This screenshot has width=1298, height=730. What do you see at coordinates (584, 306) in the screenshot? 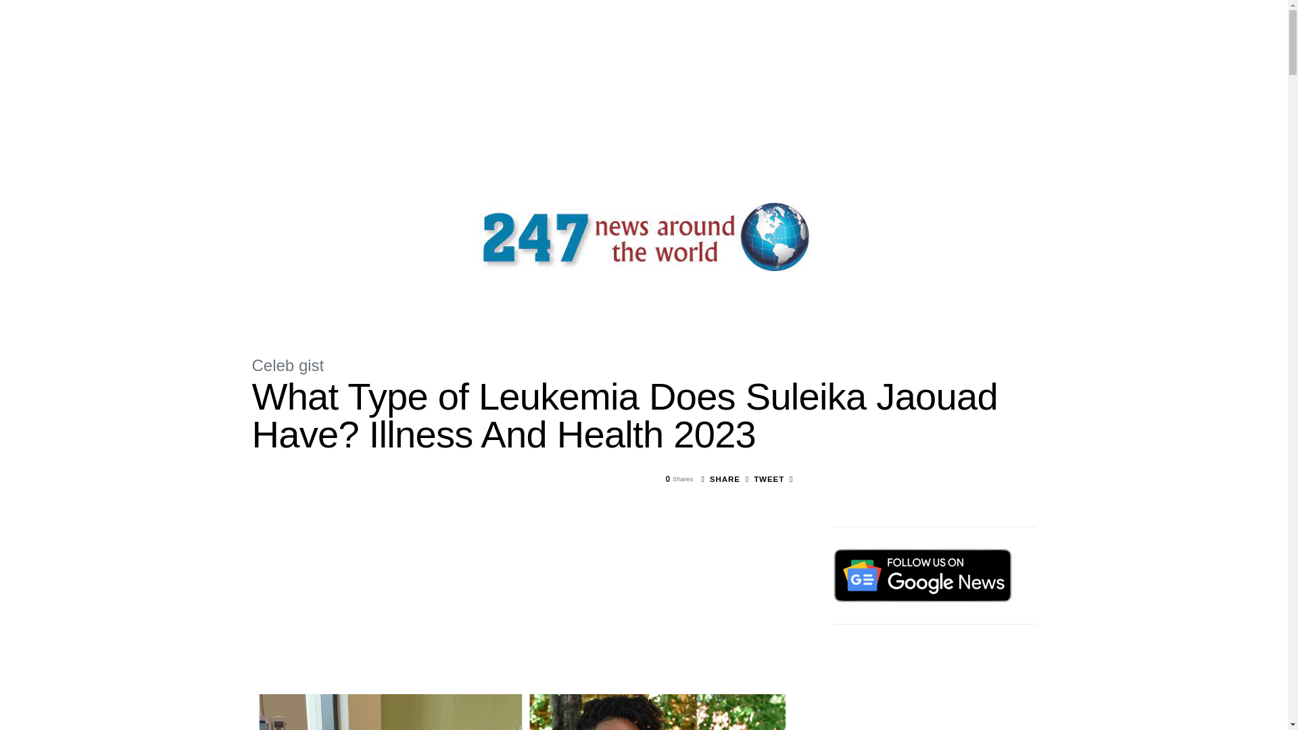
I see `HEALTH` at bounding box center [584, 306].